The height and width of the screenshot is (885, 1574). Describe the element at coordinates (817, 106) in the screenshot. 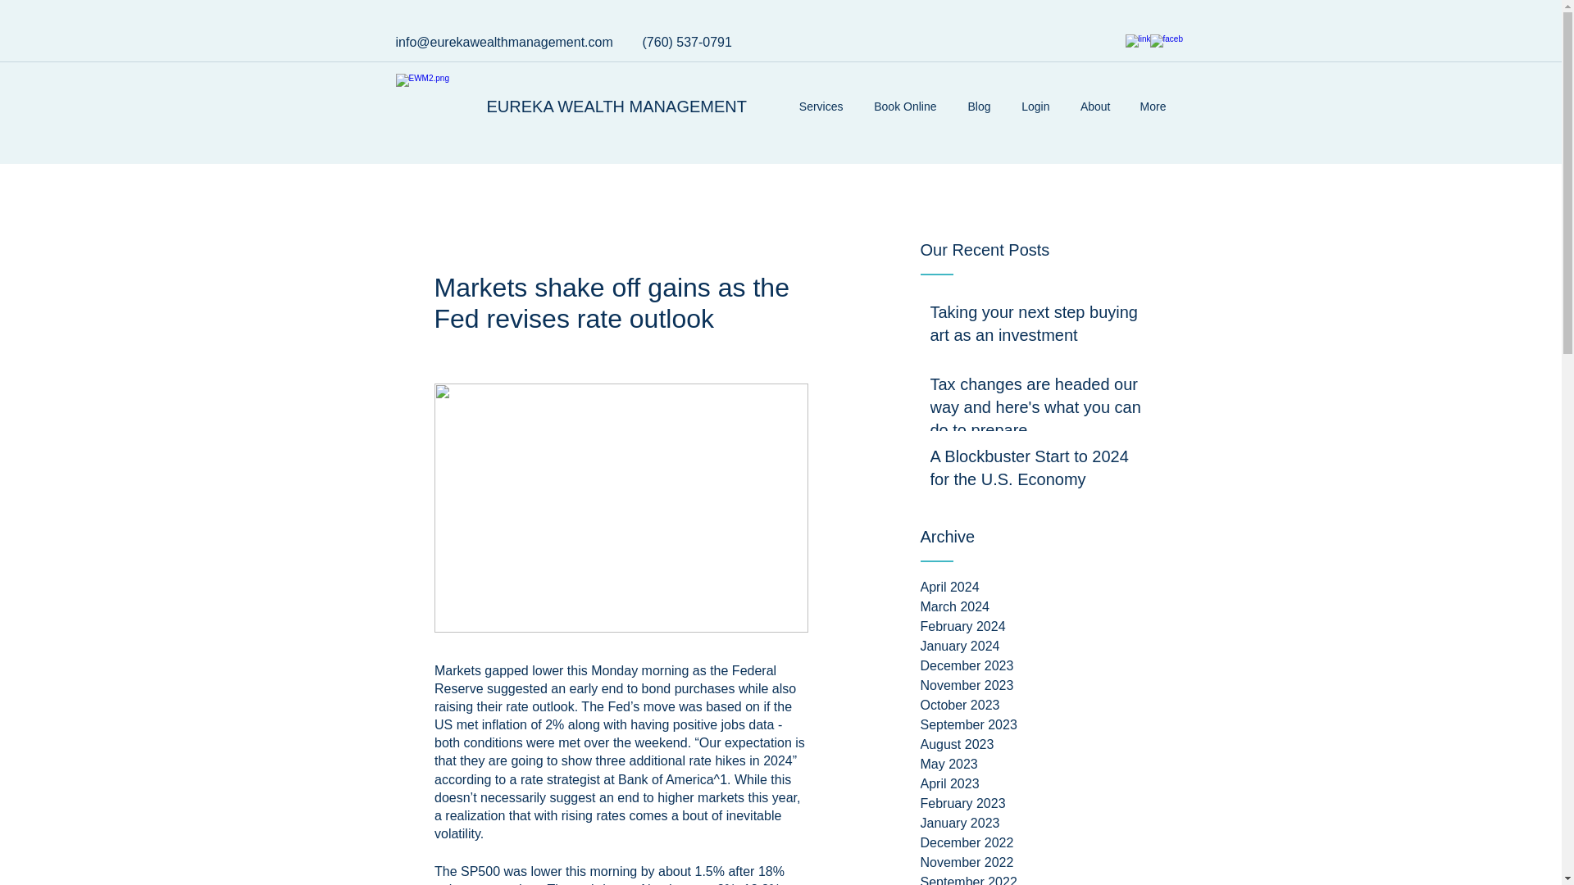

I see `Services` at that location.